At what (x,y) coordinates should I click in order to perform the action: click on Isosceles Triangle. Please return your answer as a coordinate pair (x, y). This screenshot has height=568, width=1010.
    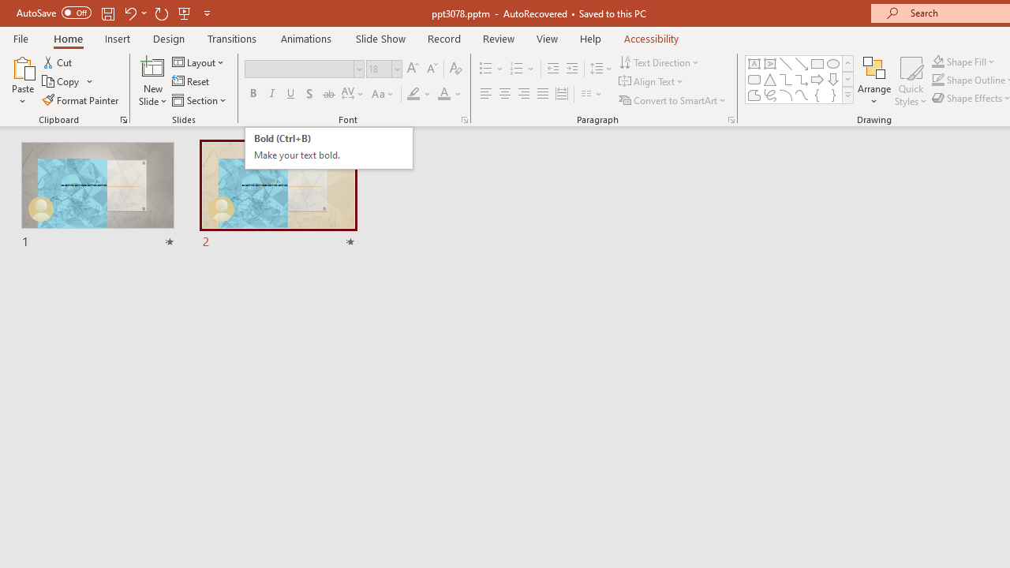
    Looking at the image, I should click on (770, 79).